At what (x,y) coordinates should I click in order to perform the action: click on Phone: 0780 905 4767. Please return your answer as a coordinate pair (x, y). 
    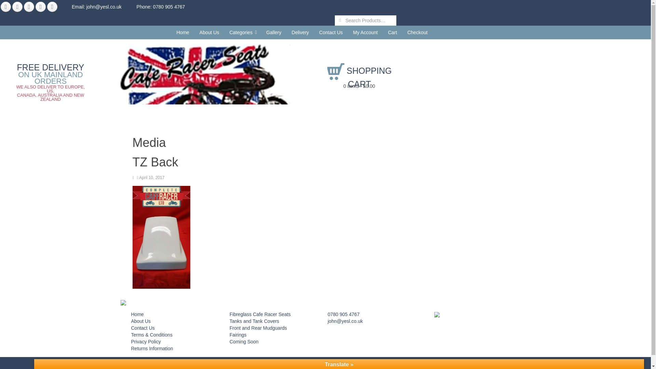
    Looking at the image, I should click on (154, 7).